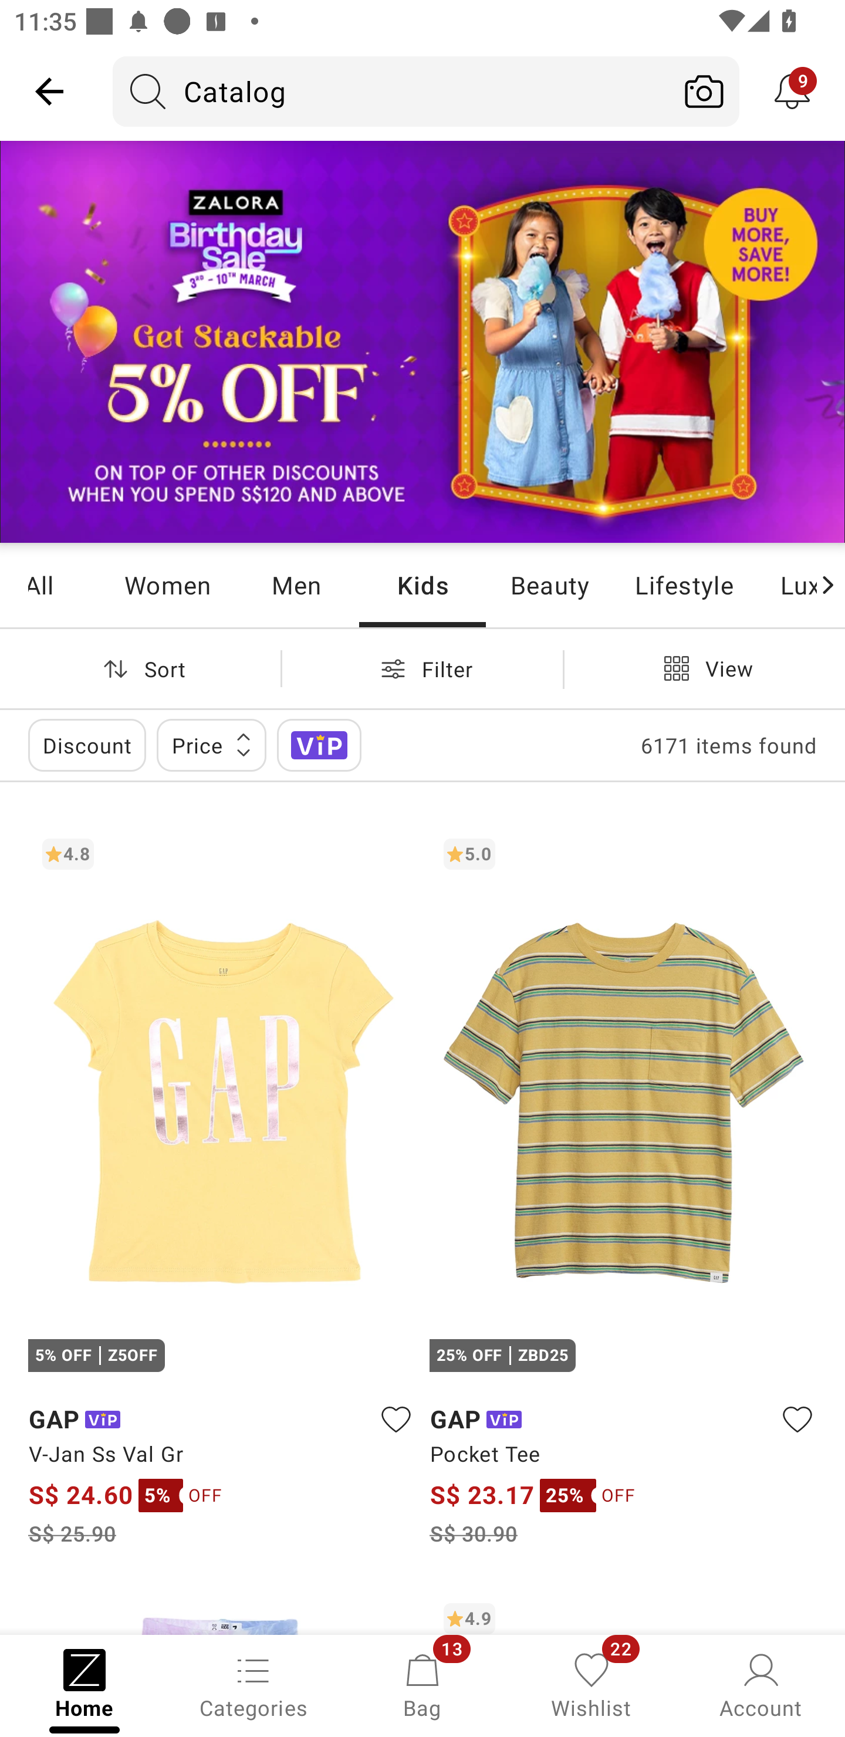 The height and width of the screenshot is (1737, 845). Describe the element at coordinates (391, 91) in the screenshot. I see `Catalog` at that location.